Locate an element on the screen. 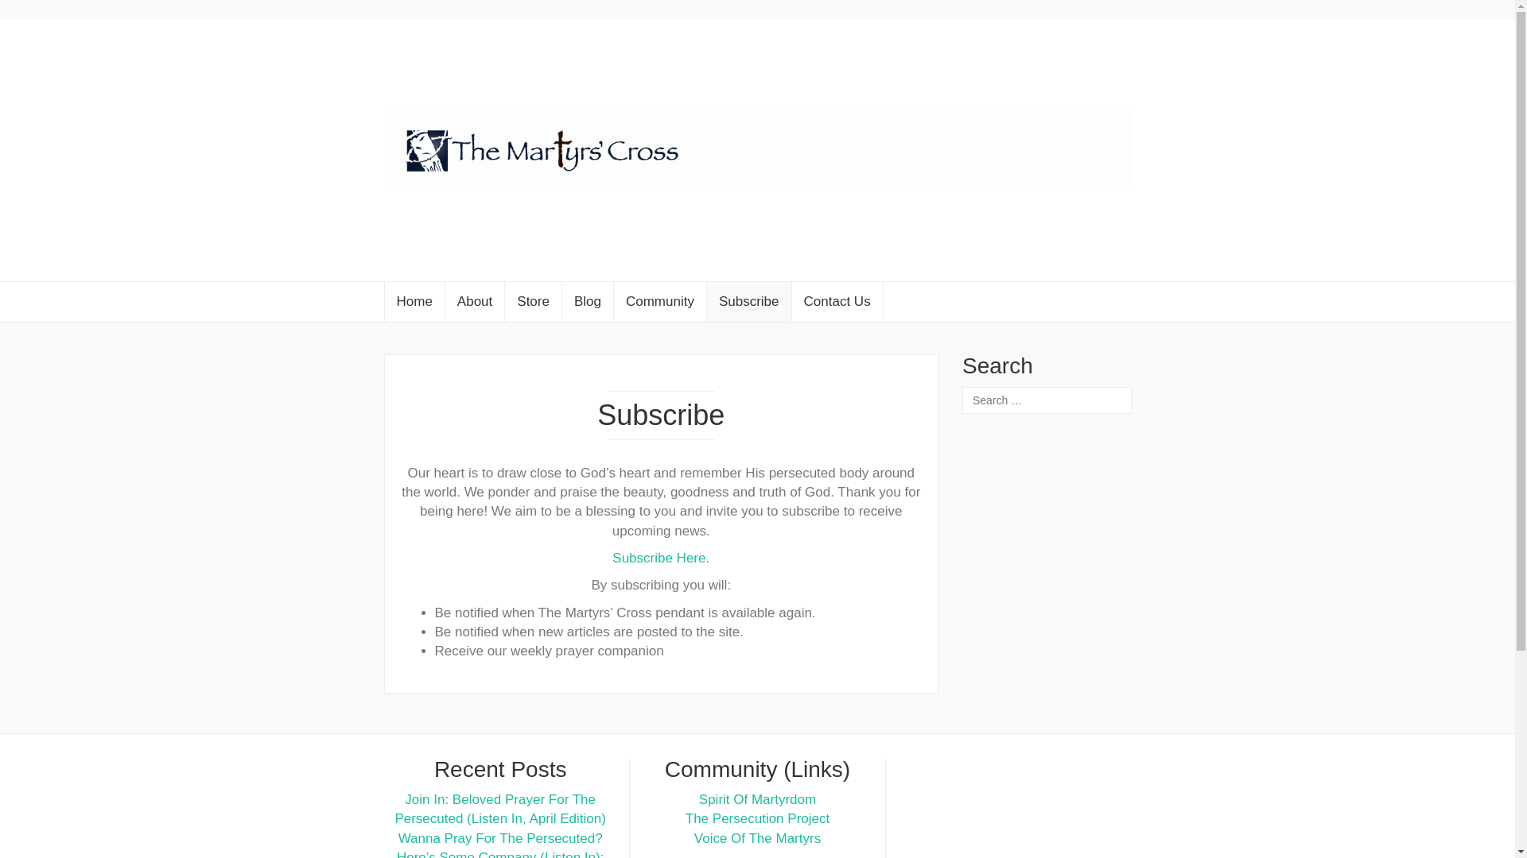 This screenshot has width=1527, height=858. Subscribe Here. is located at coordinates (660, 558).